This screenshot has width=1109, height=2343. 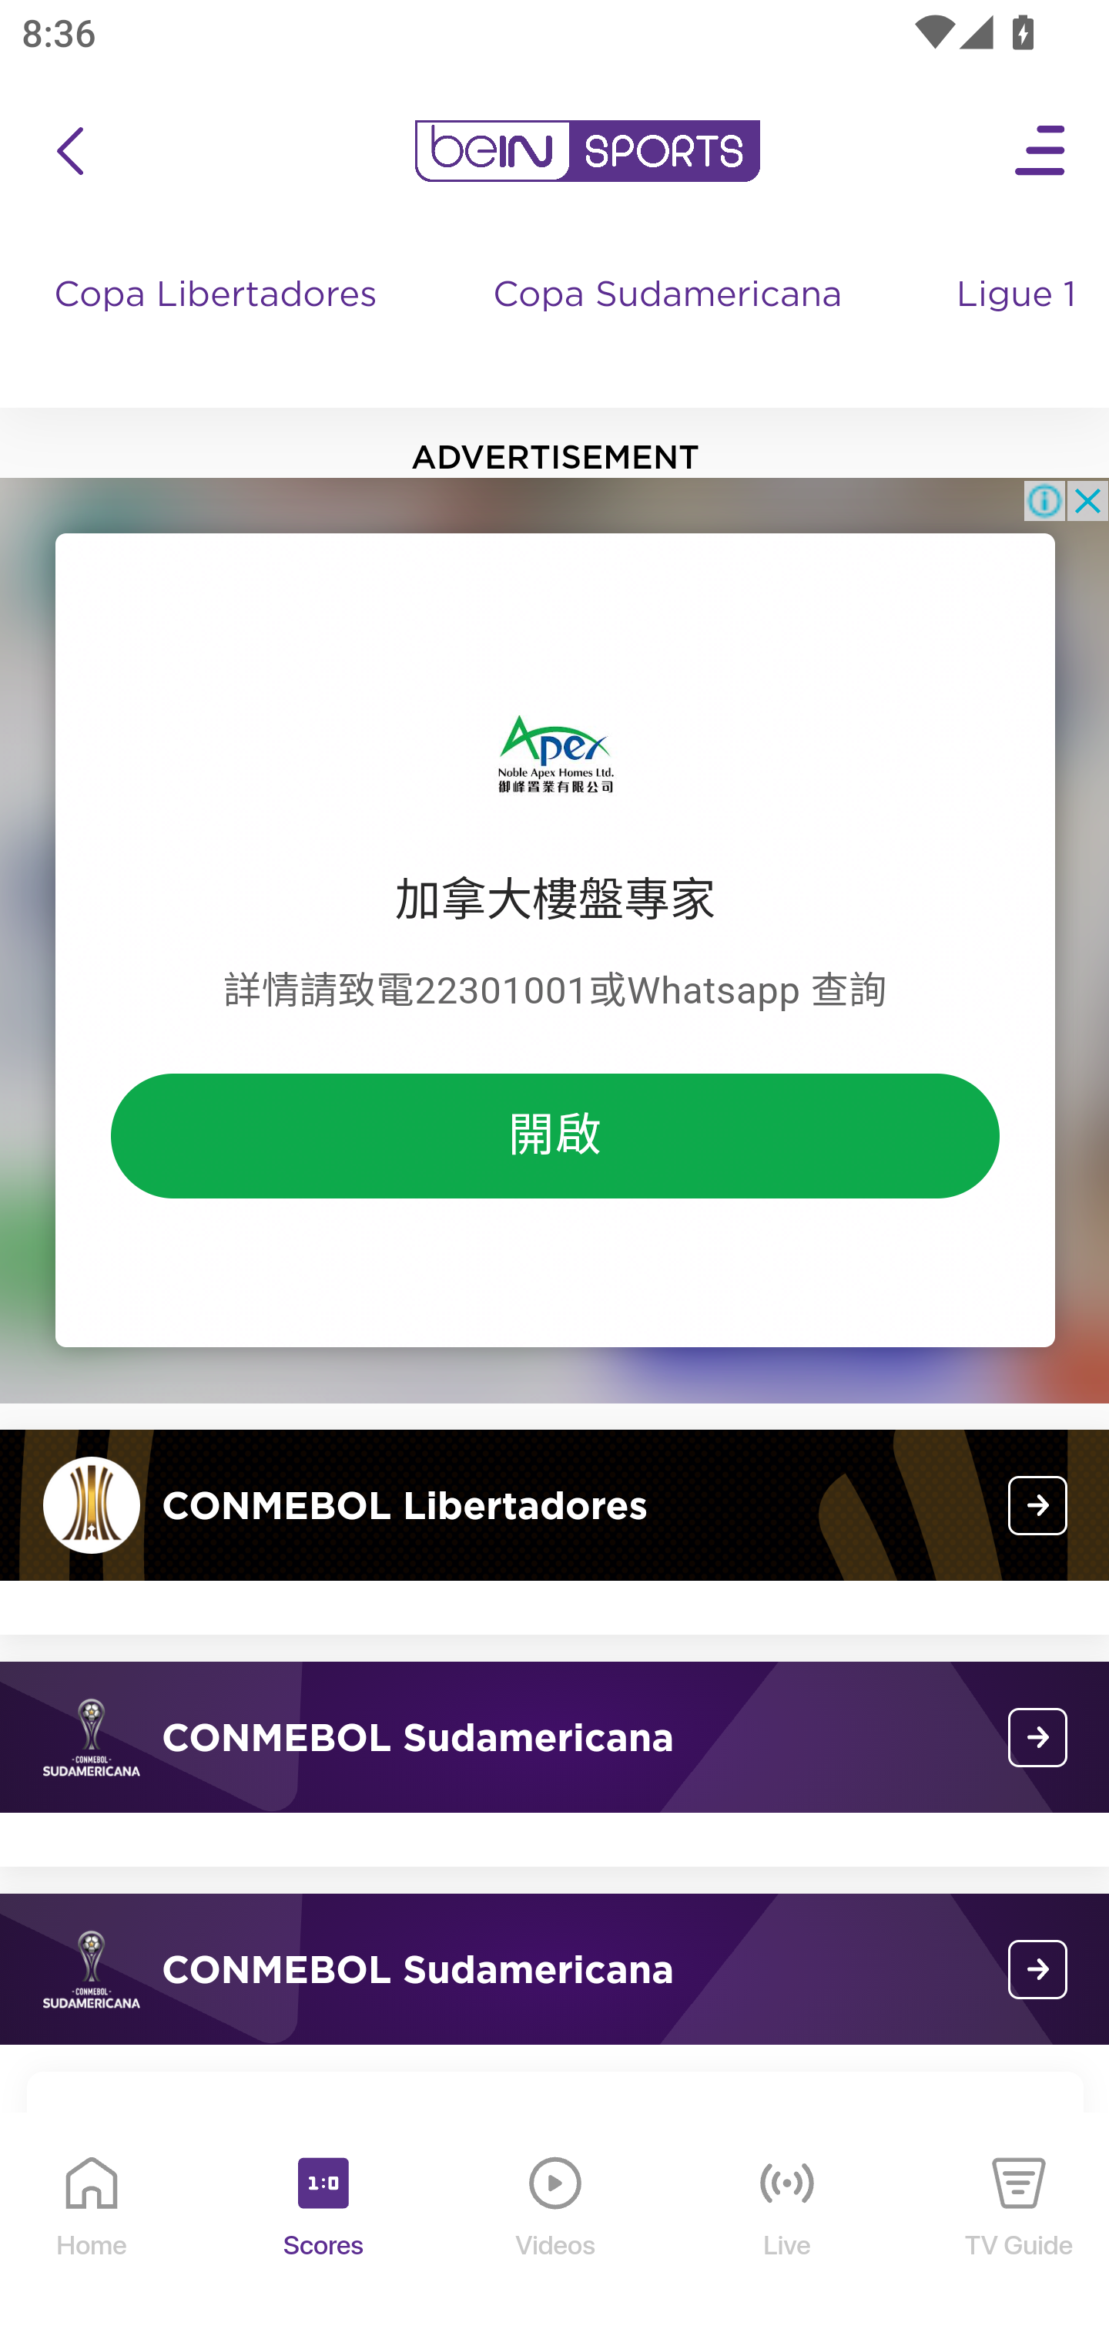 I want to click on Ligue 1, so click(x=1019, y=324).